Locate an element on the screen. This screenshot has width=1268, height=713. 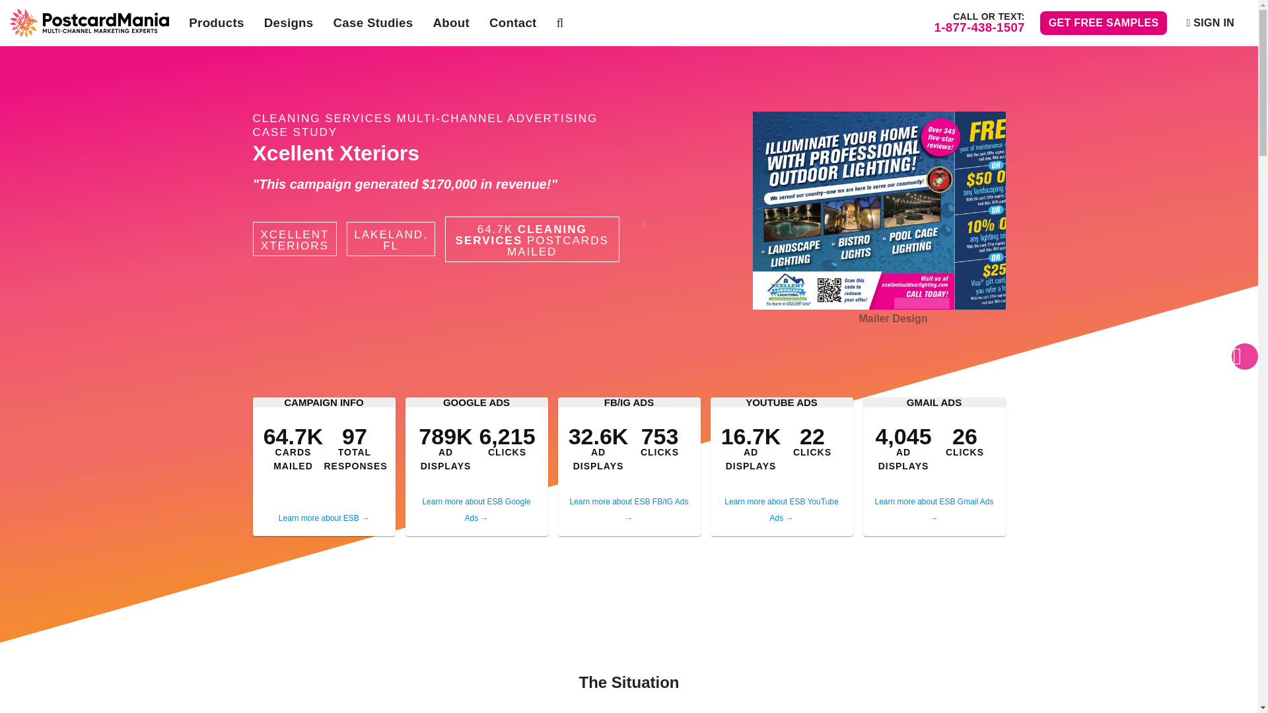
Products is located at coordinates (216, 23).